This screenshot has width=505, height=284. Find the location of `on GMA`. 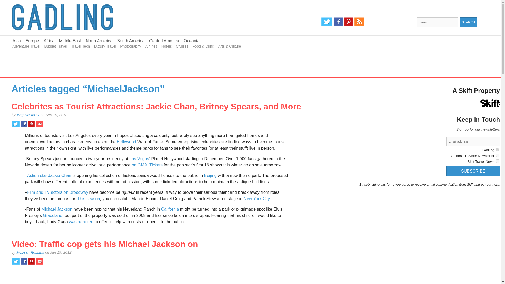

on GMA is located at coordinates (139, 165).